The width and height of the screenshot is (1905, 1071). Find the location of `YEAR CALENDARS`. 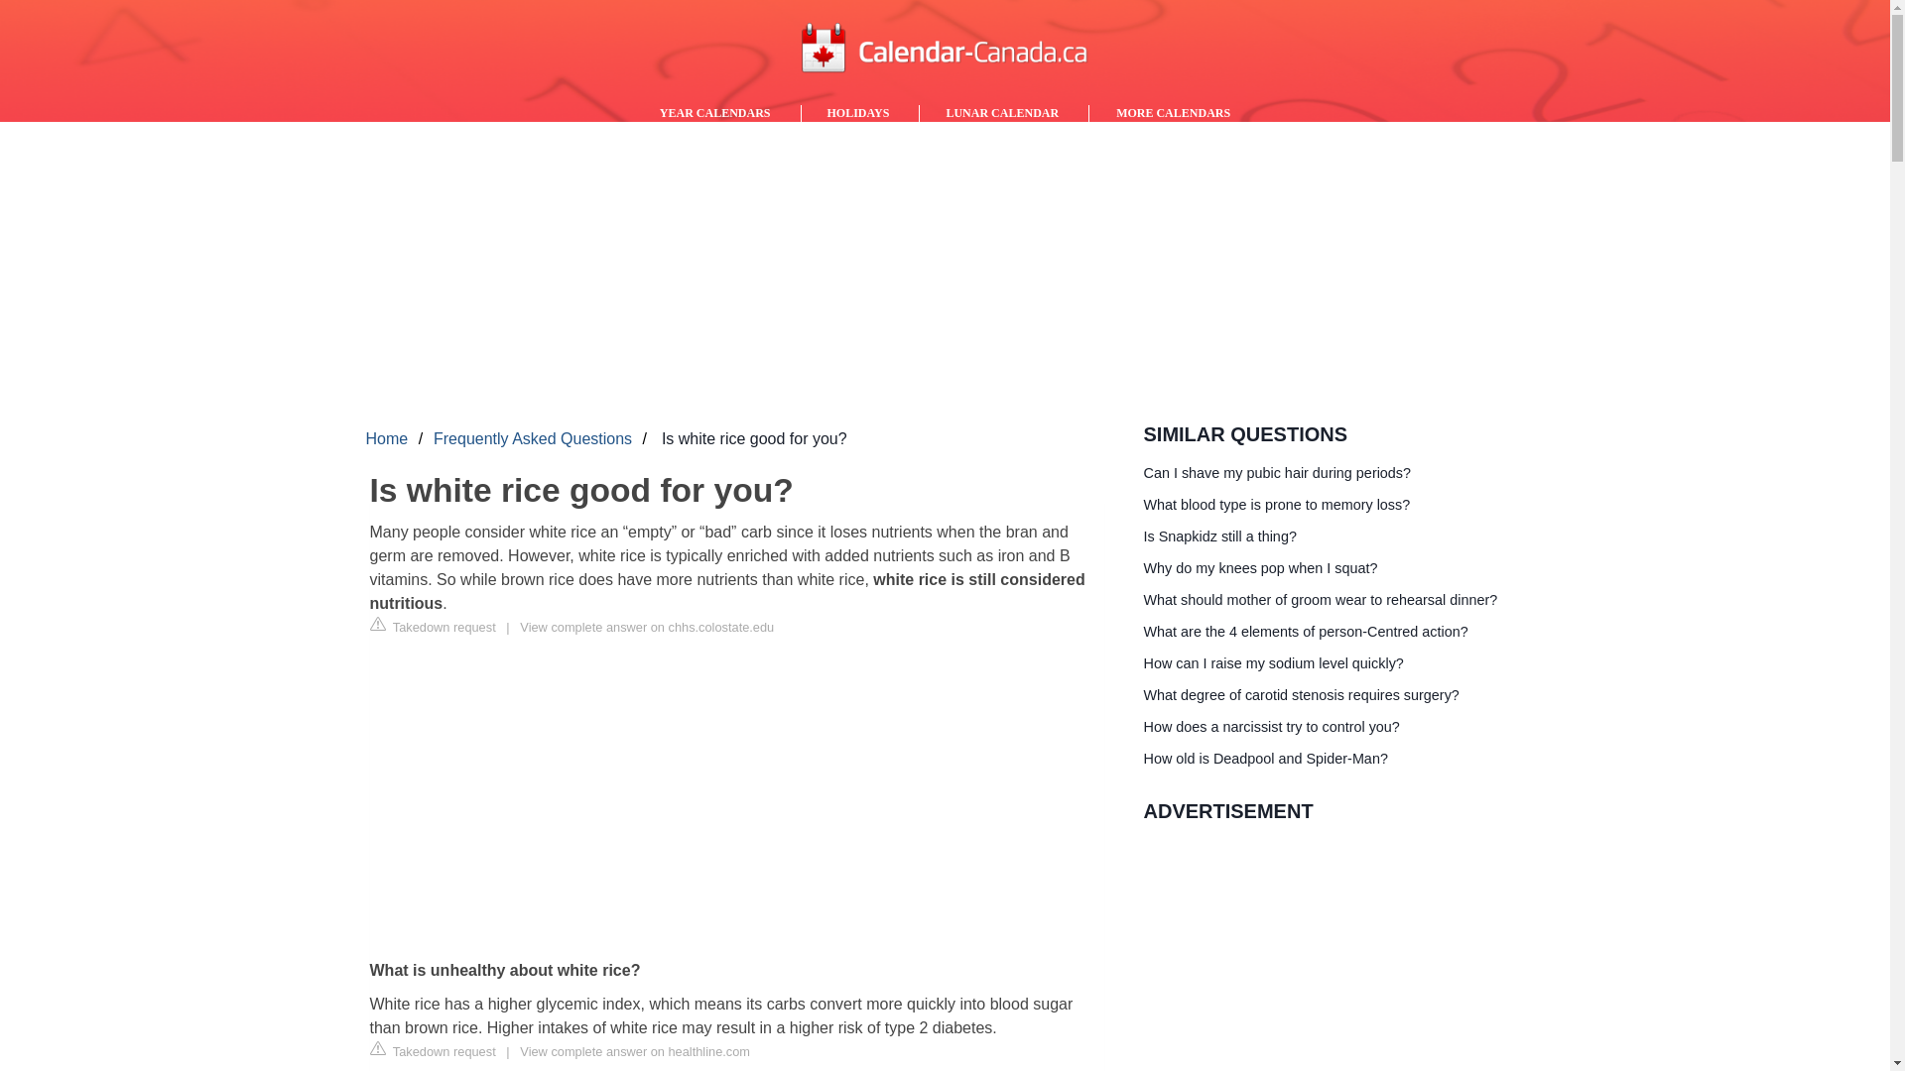

YEAR CALENDARS is located at coordinates (716, 113).